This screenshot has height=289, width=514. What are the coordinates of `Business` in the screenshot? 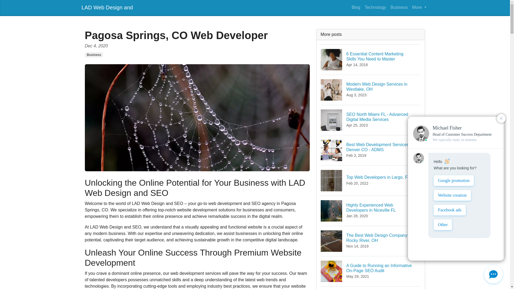 It's located at (399, 7).